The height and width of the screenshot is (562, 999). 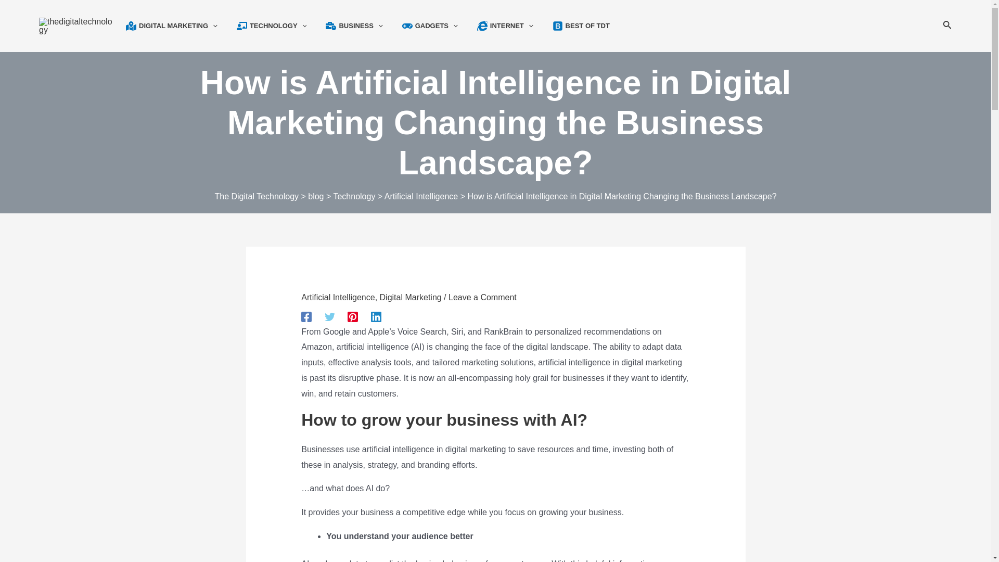 I want to click on DIGITAL MARKETING, so click(x=178, y=26).